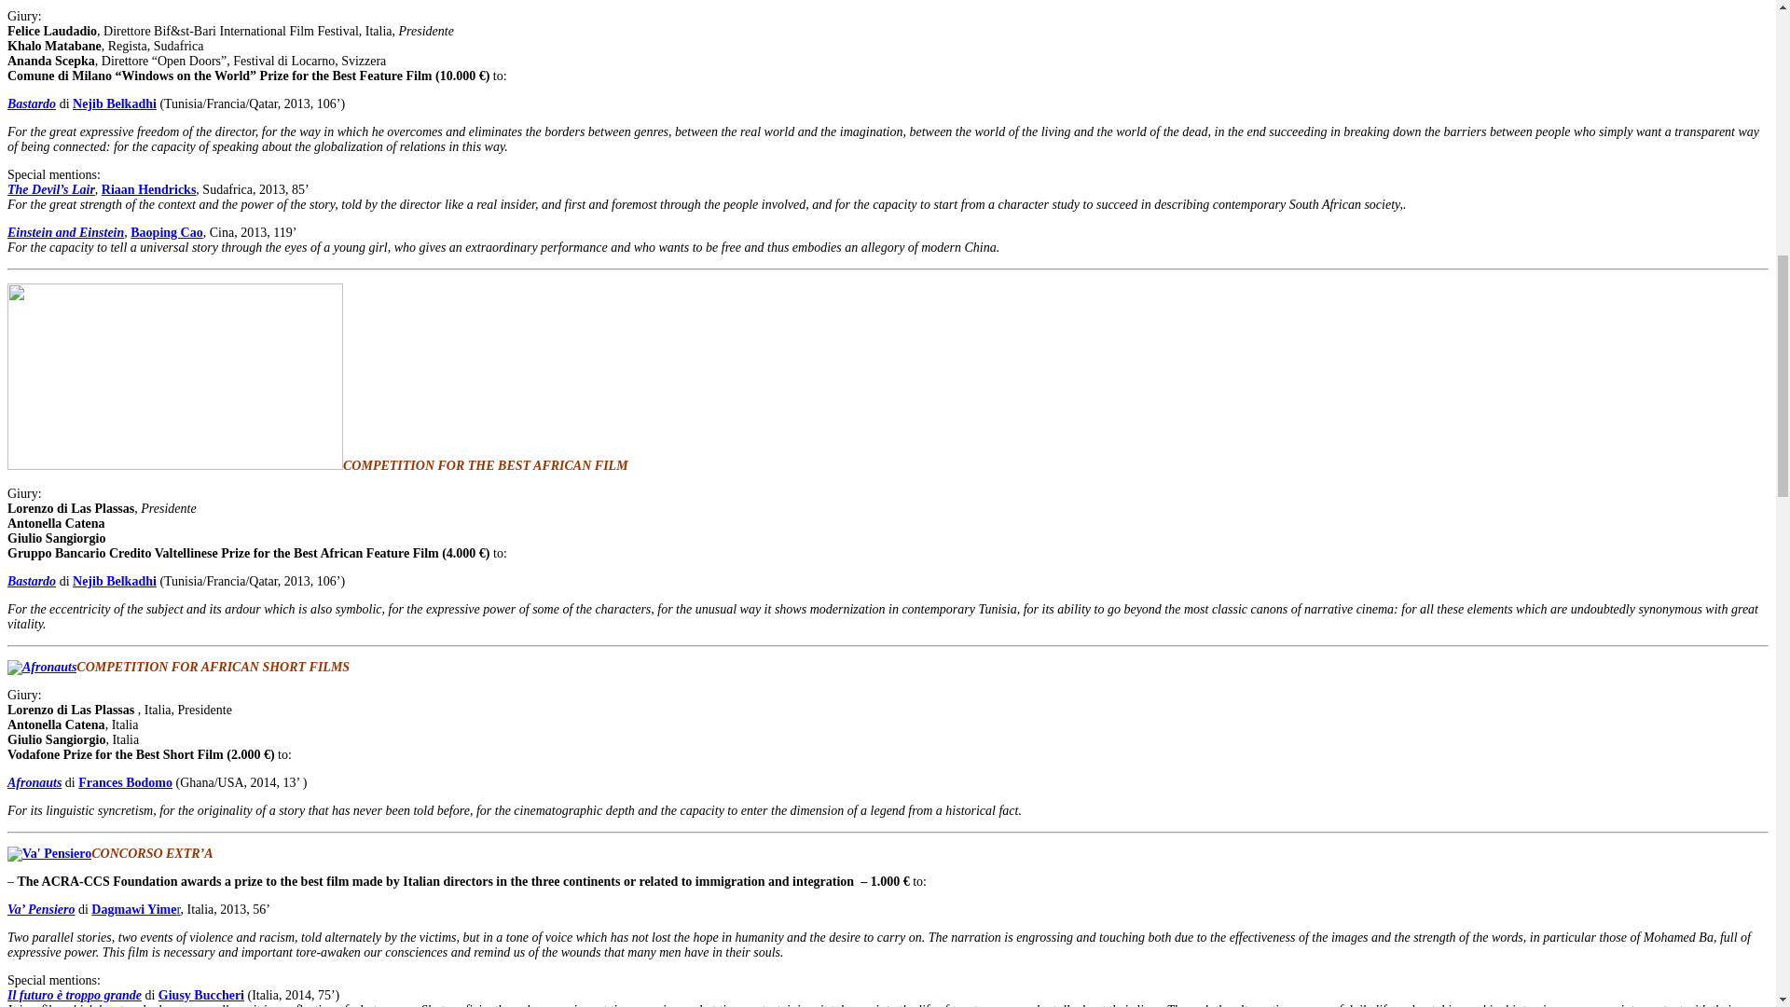 This screenshot has width=1790, height=1007. Describe the element at coordinates (166, 232) in the screenshot. I see `Baoping Cao` at that location.